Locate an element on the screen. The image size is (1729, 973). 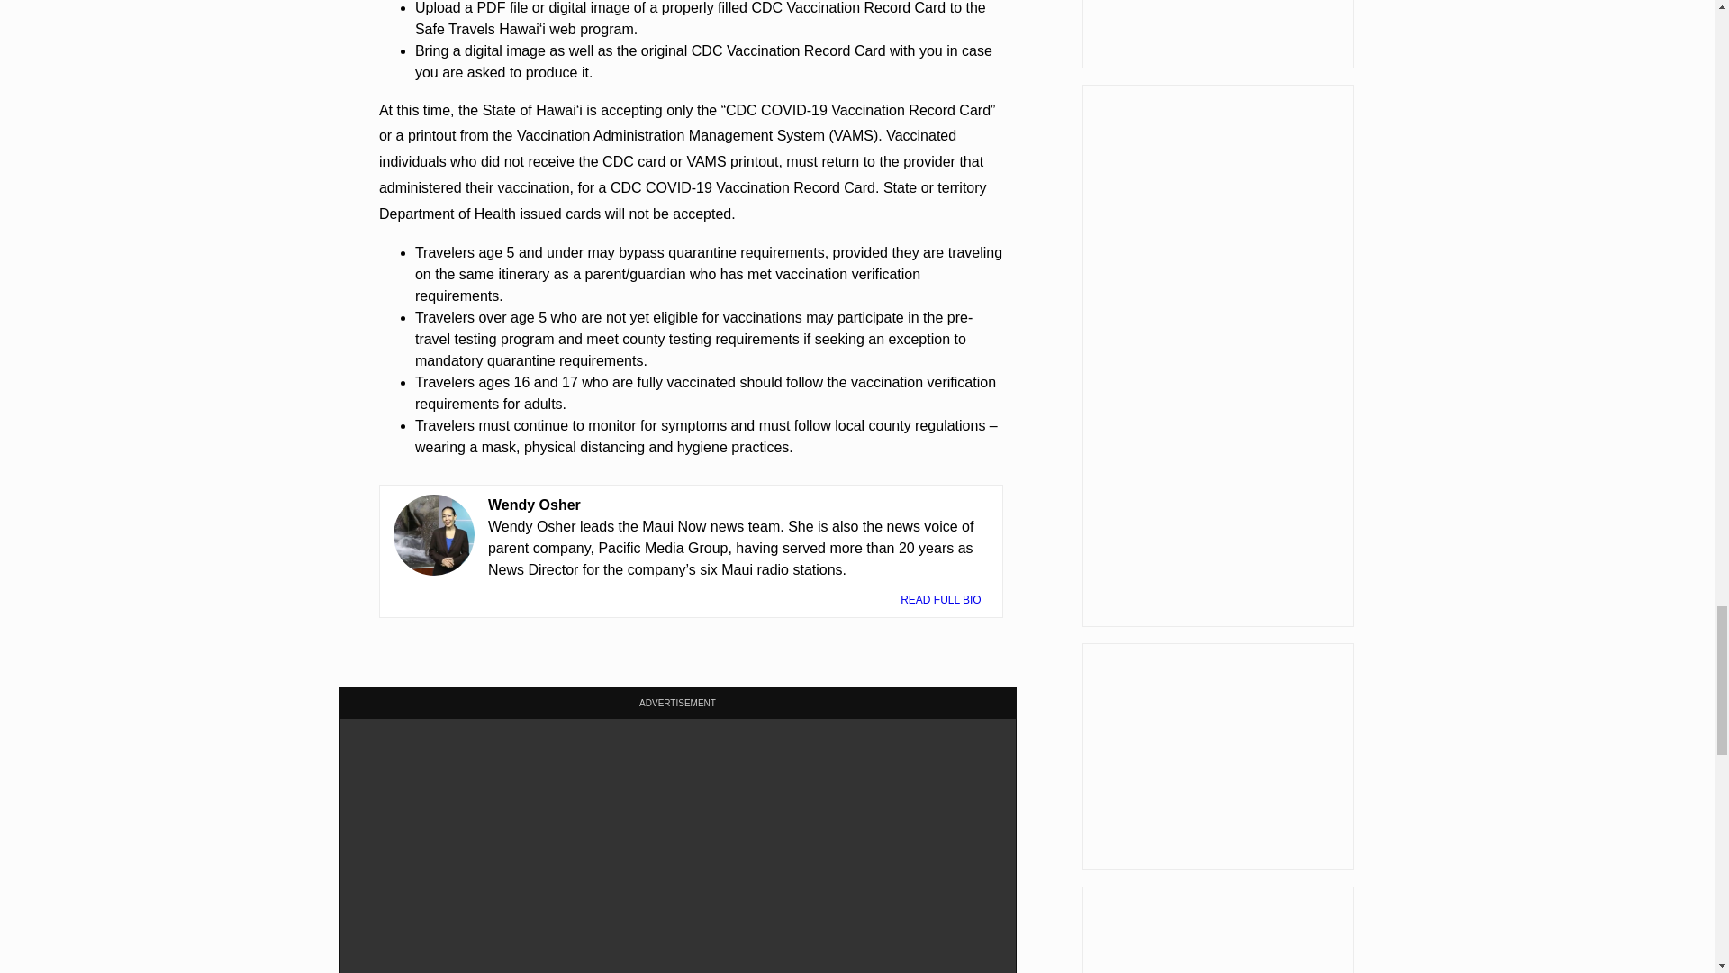
3rd party ad content is located at coordinates (1218, 756).